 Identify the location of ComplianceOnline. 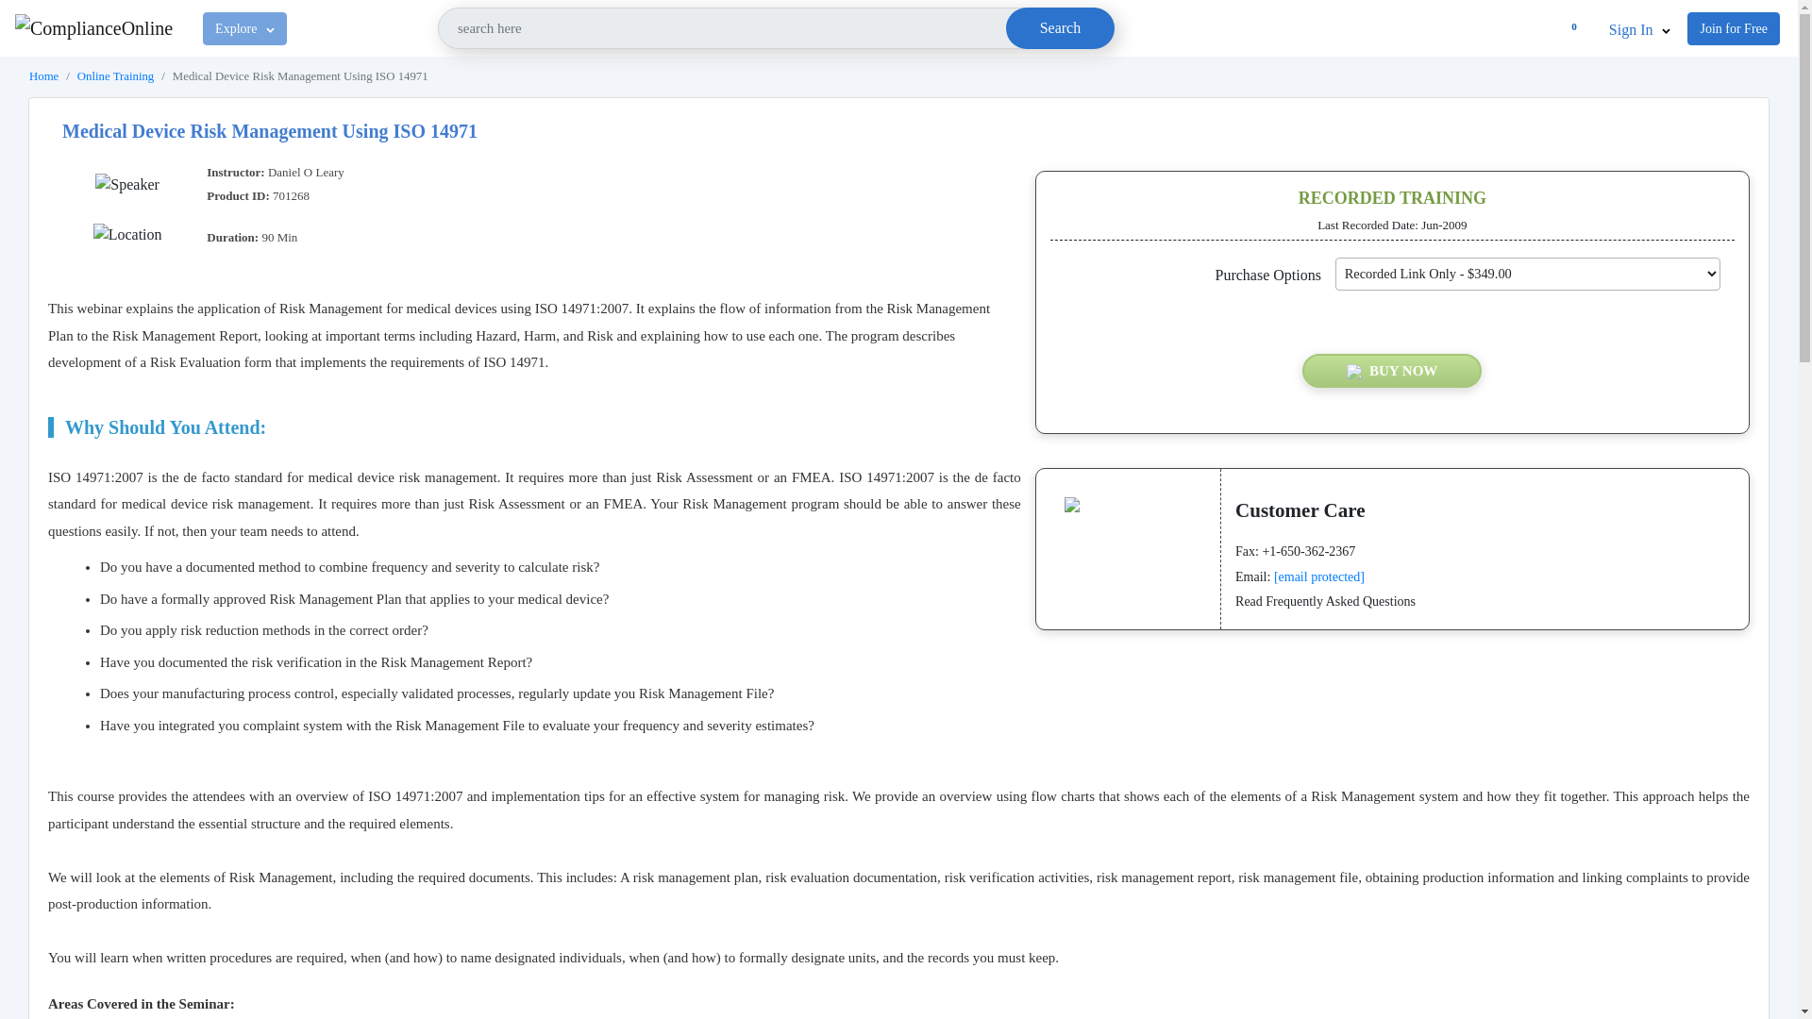
(92, 28).